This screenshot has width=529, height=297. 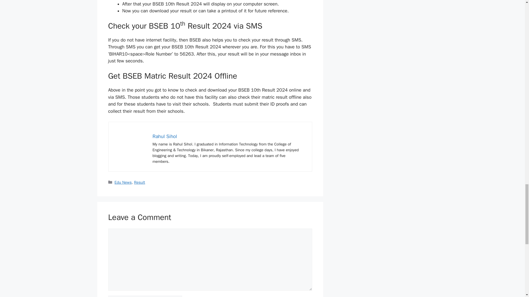 What do you see at coordinates (139, 182) in the screenshot?
I see `Result` at bounding box center [139, 182].